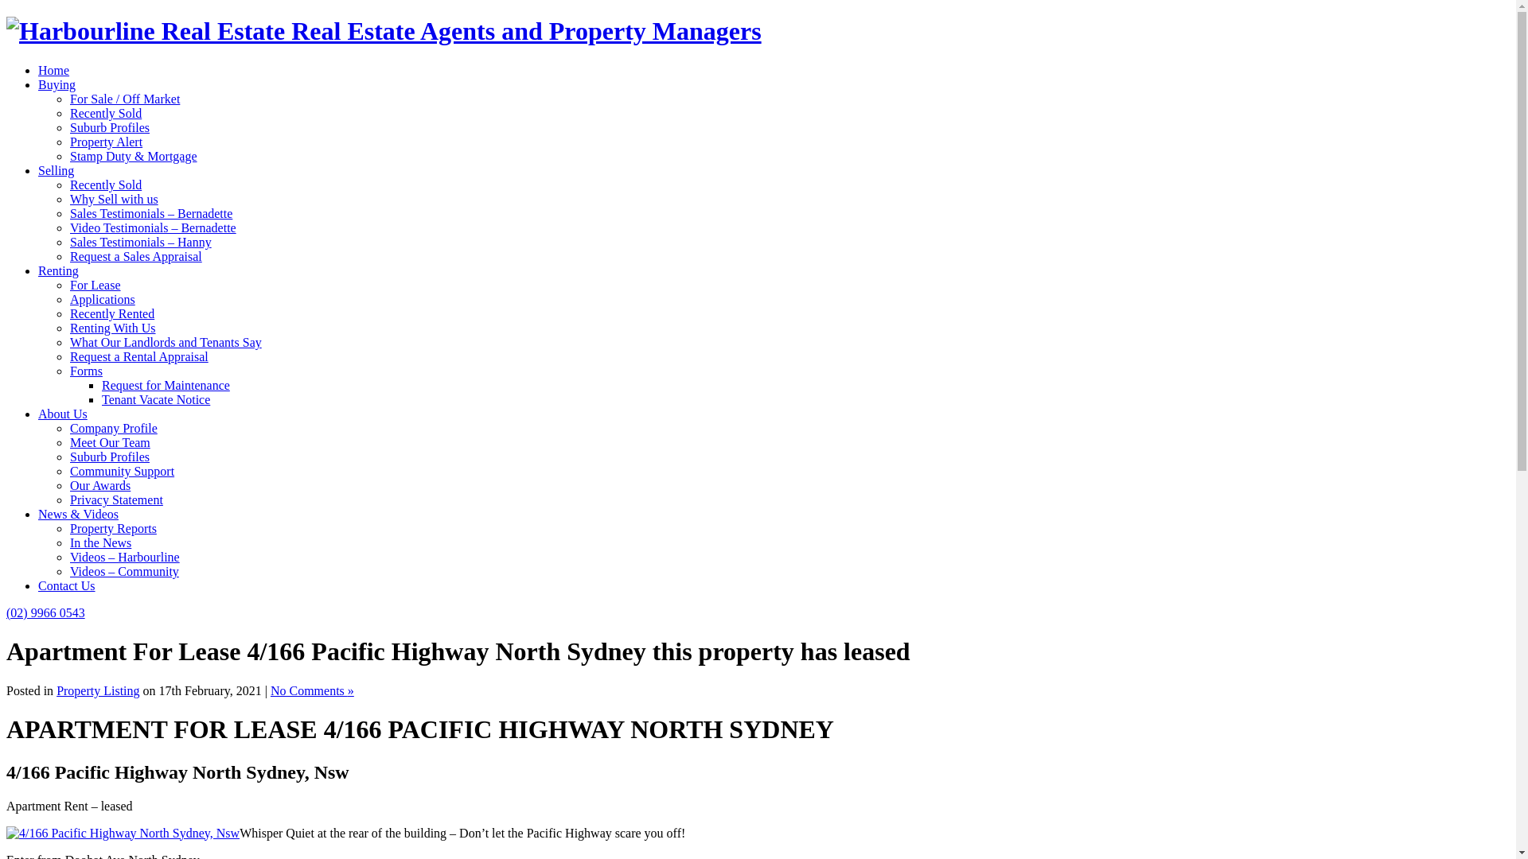 The height and width of the screenshot is (859, 1528). What do you see at coordinates (115, 199) in the screenshot?
I see `Why Sell with us` at bounding box center [115, 199].